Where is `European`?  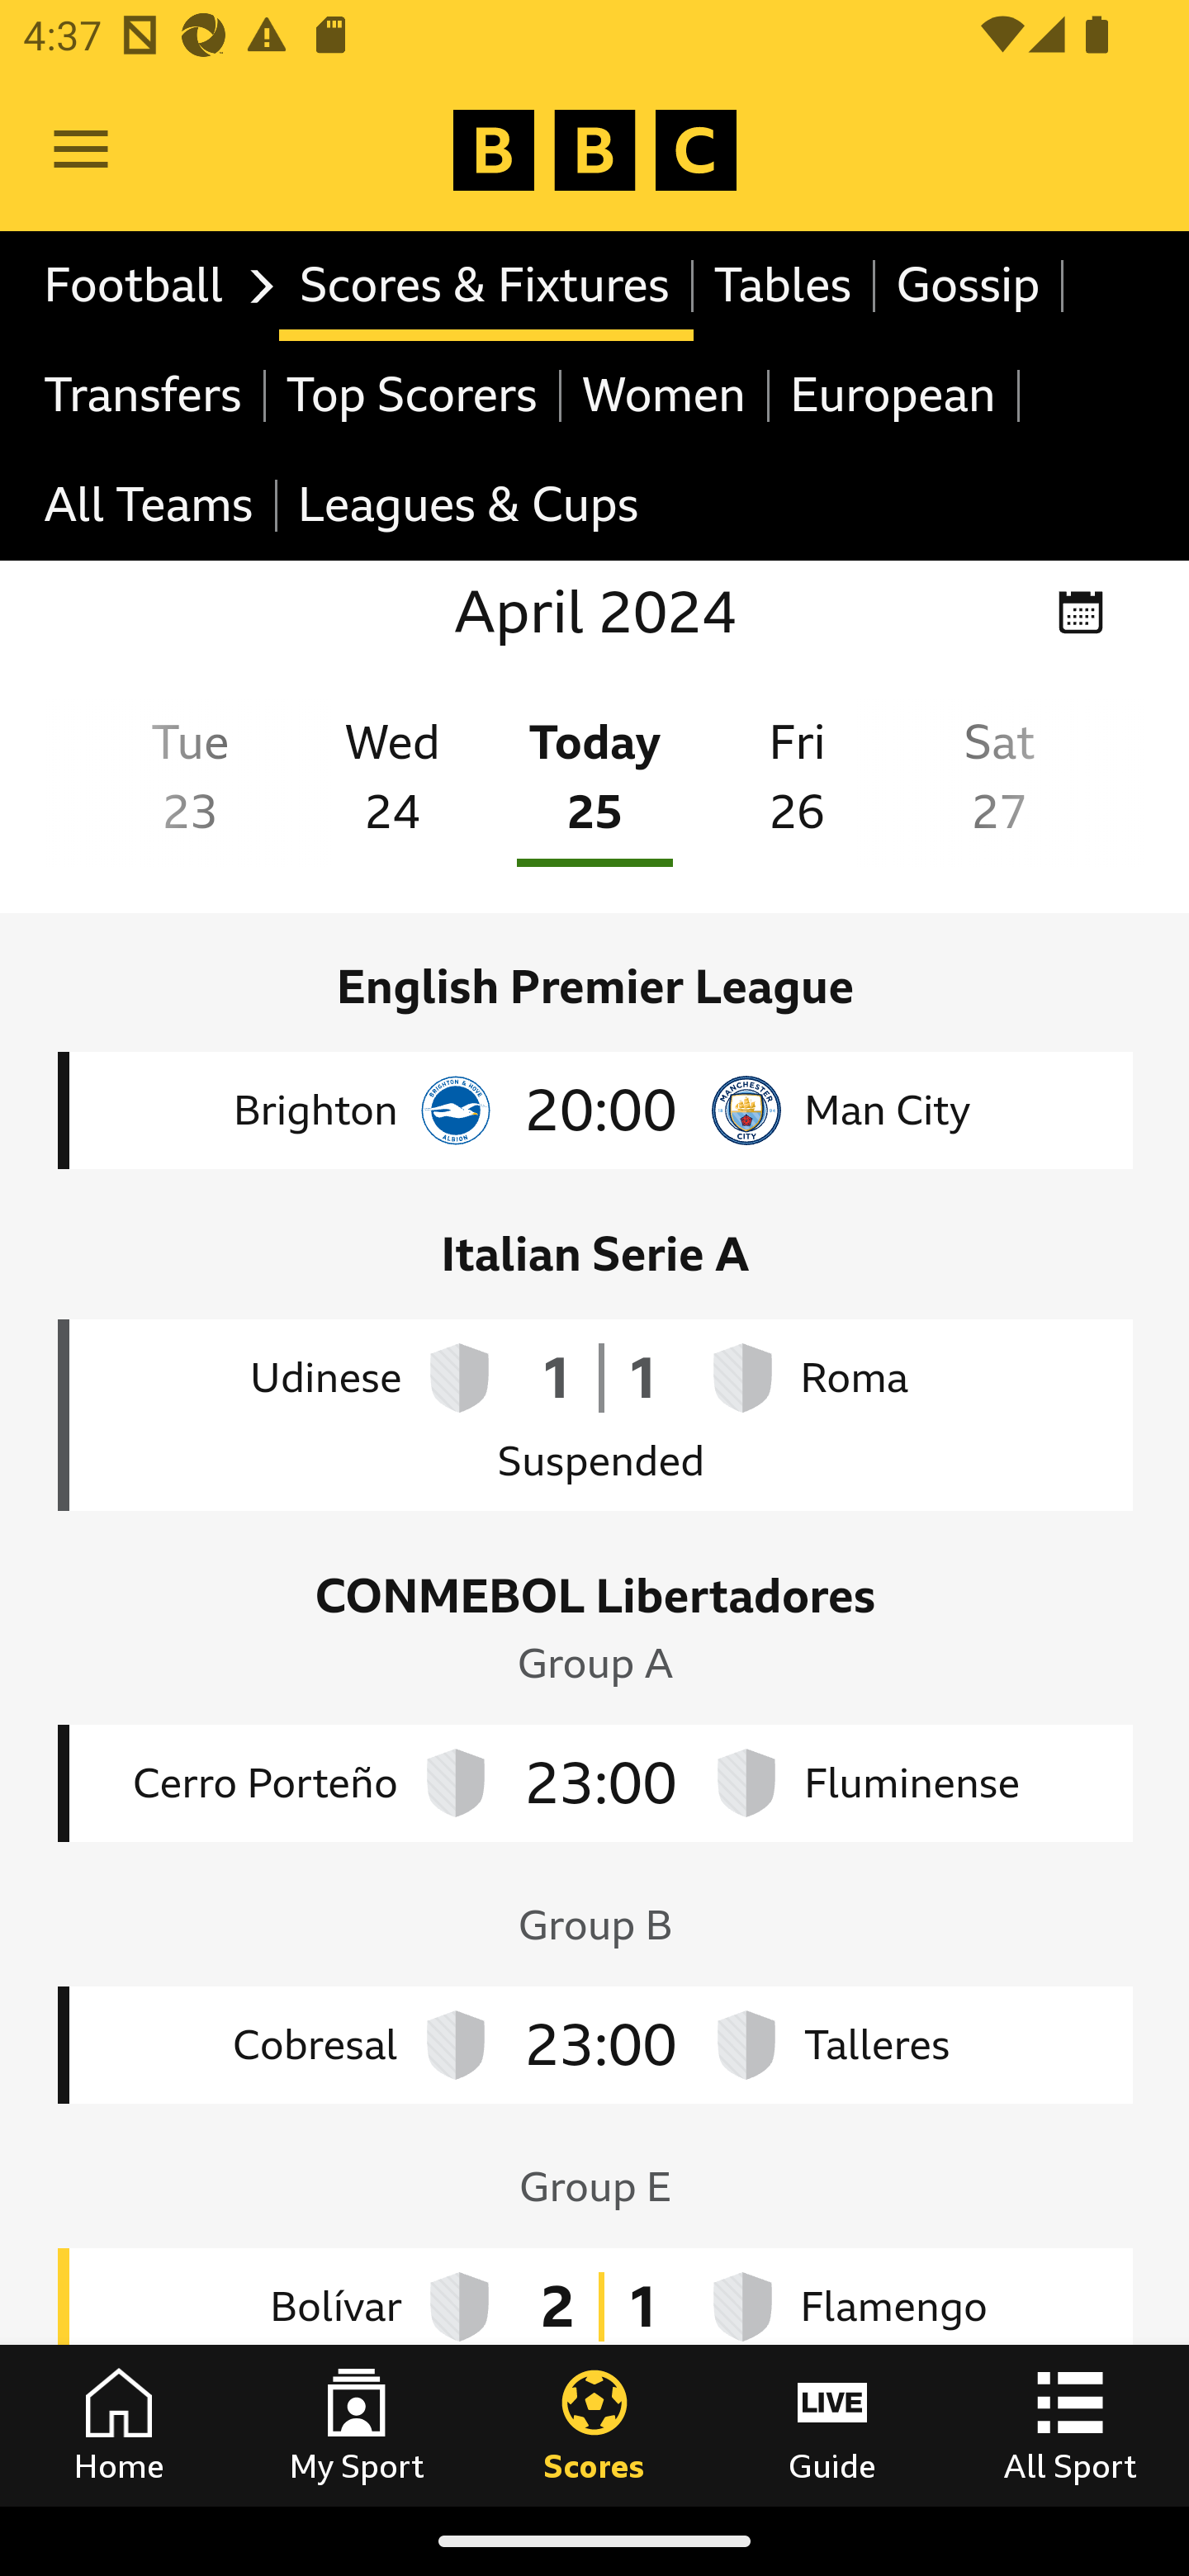 European is located at coordinates (894, 395).